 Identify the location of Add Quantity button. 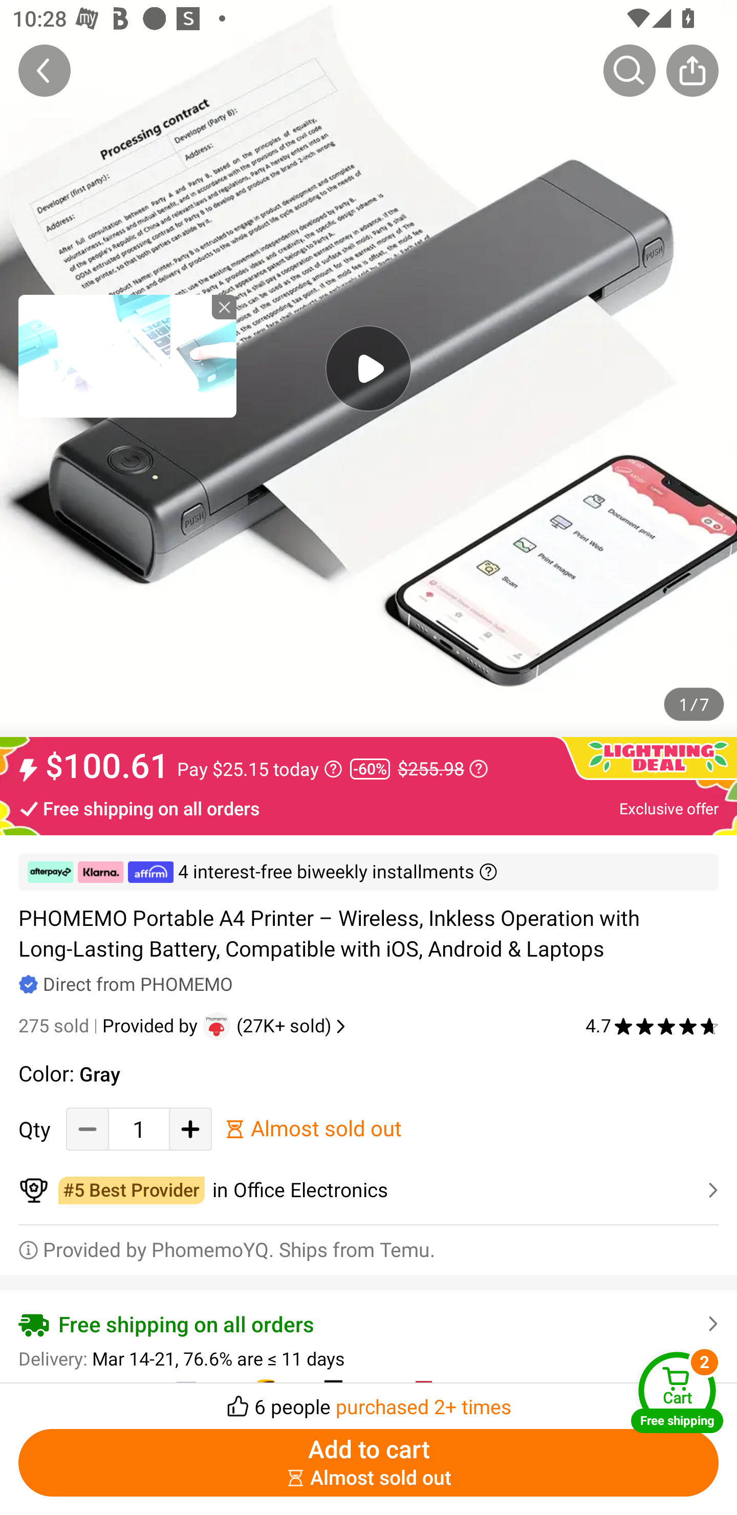
(190, 1128).